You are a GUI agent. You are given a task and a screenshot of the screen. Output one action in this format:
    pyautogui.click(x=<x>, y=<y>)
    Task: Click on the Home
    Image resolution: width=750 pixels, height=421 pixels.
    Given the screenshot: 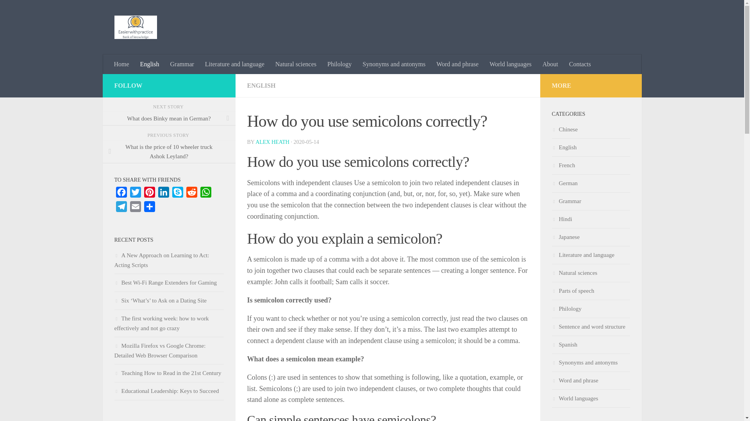 What is the action you would take?
    pyautogui.click(x=122, y=64)
    